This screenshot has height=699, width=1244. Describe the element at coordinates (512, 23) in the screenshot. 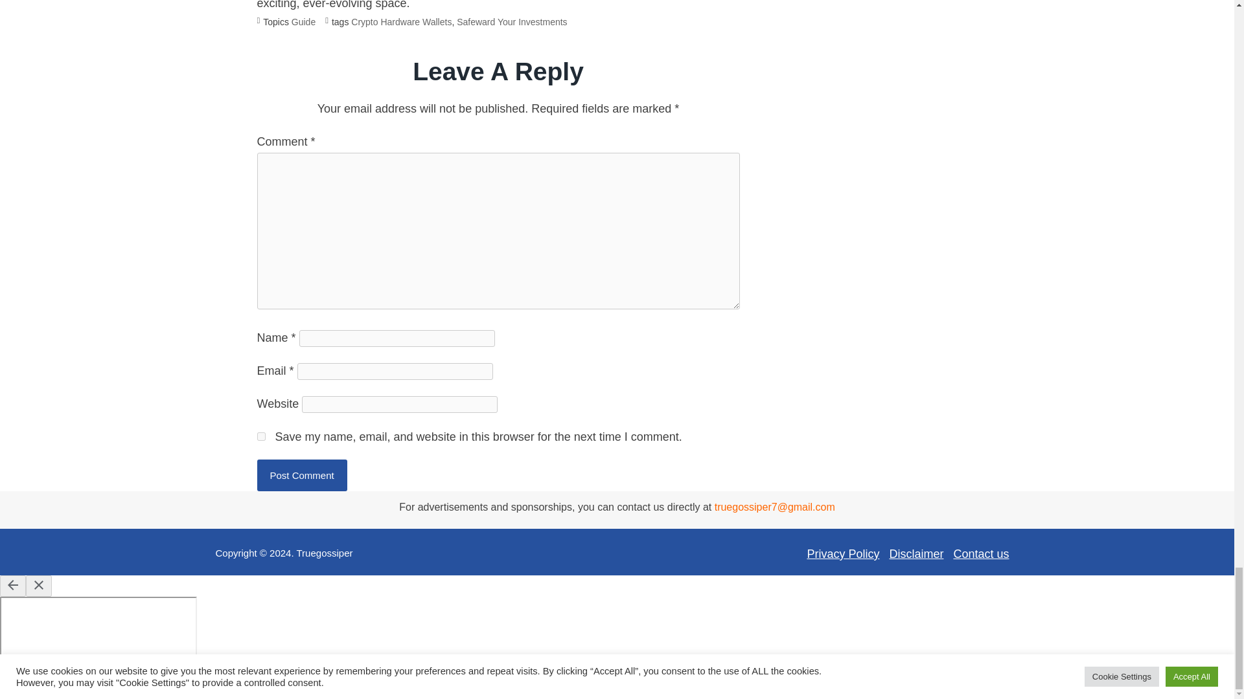

I see `Safeward Your Investments` at that location.